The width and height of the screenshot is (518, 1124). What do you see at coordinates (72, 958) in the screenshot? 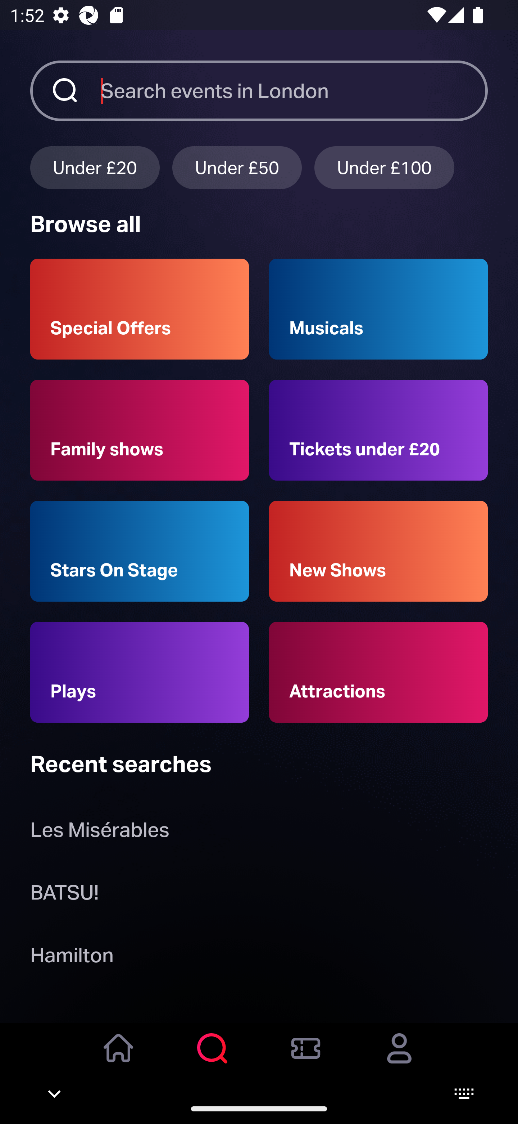
I see `Hamilton` at bounding box center [72, 958].